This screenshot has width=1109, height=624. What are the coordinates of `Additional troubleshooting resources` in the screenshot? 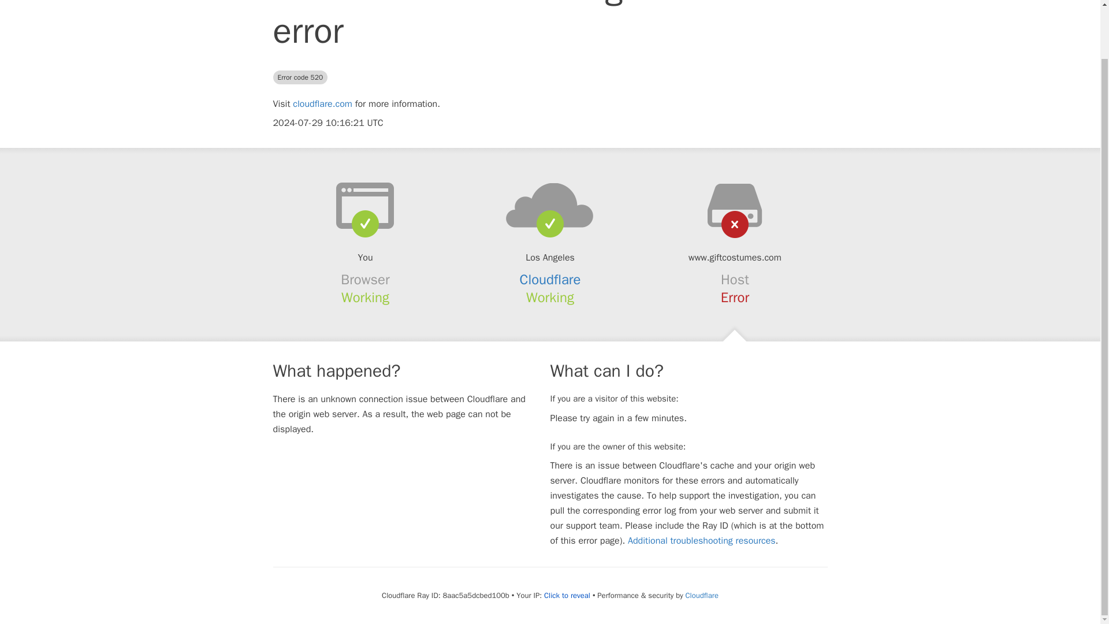 It's located at (701, 541).